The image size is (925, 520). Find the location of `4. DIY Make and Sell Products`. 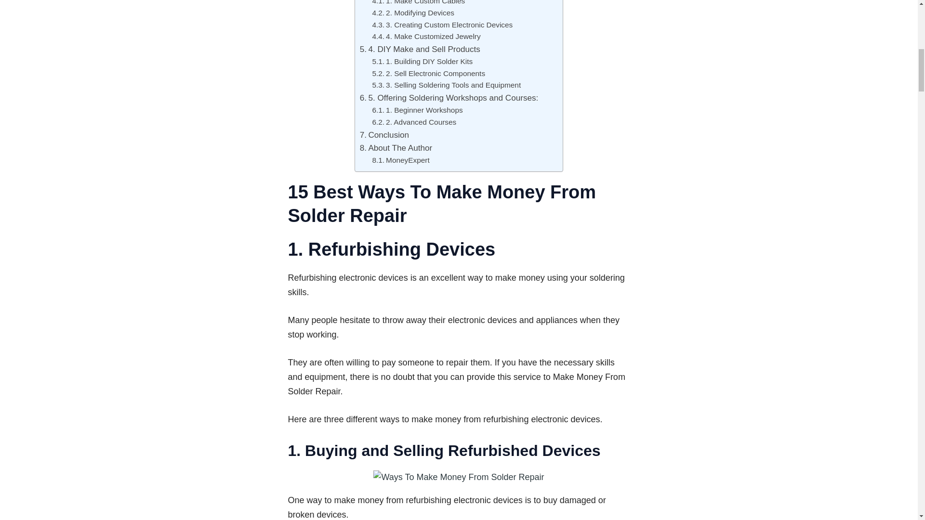

4. DIY Make and Sell Products is located at coordinates (420, 49).